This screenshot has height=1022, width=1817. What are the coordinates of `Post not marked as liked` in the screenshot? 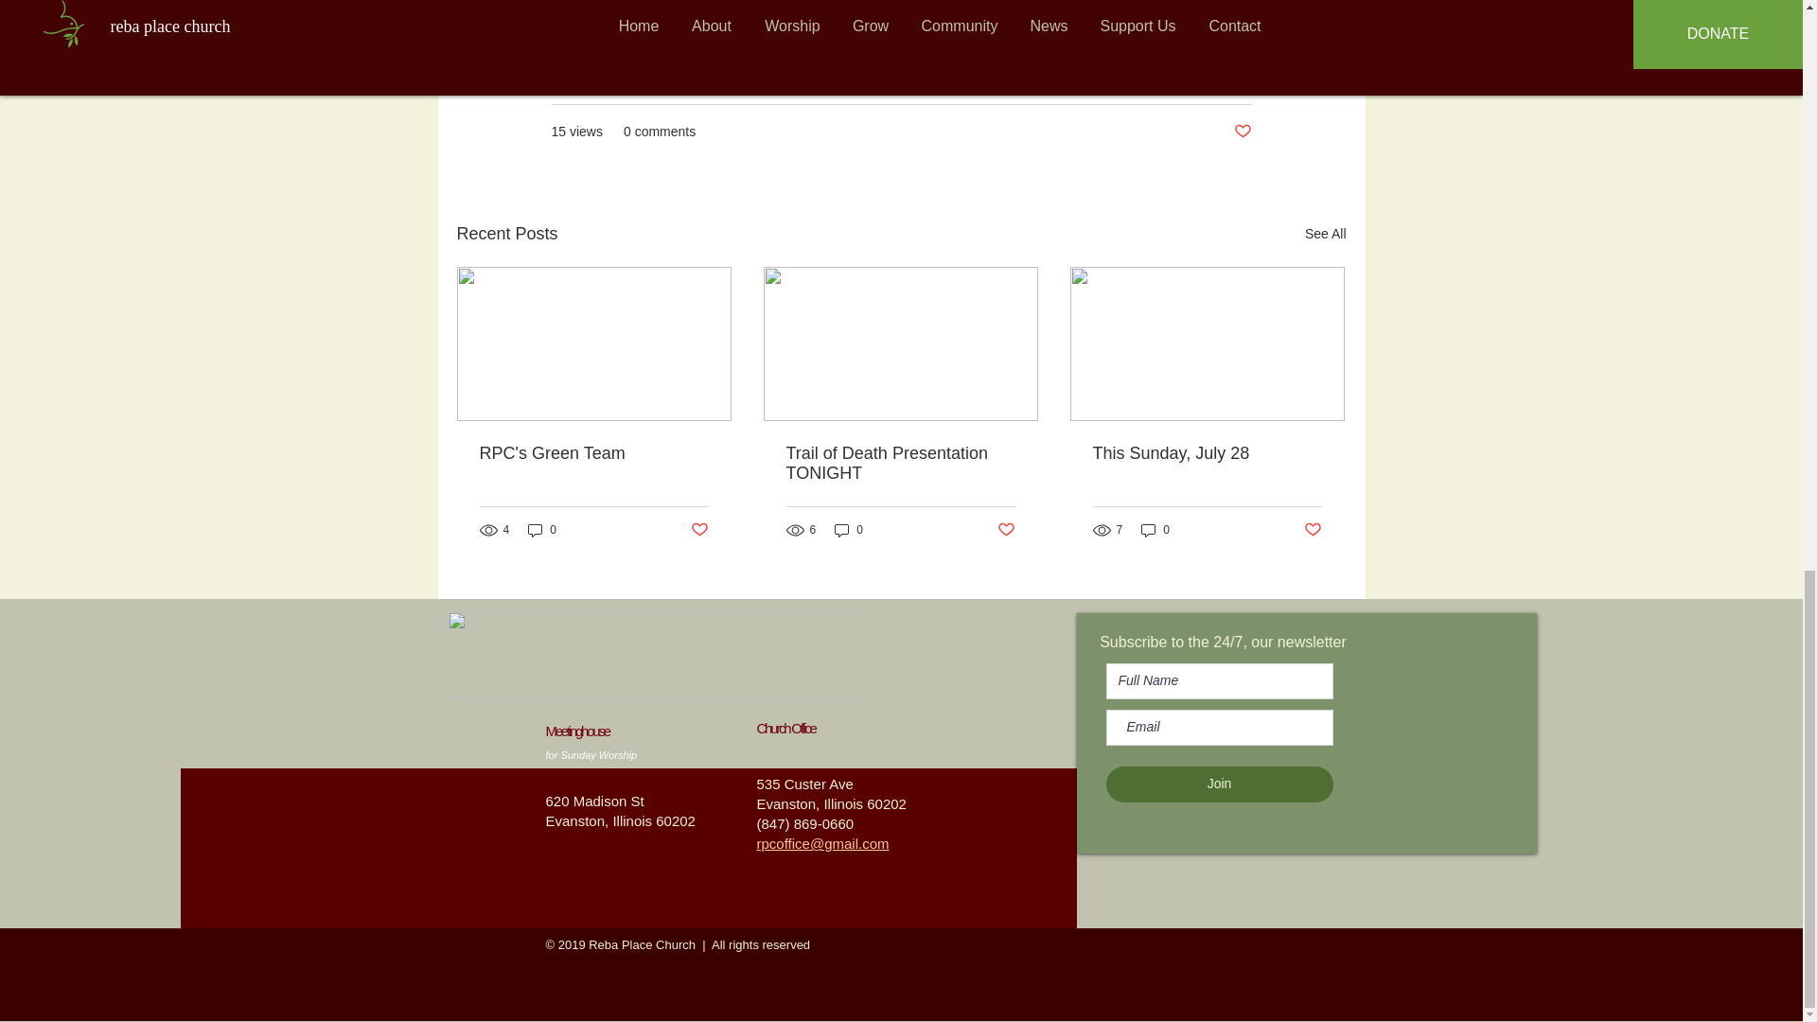 It's located at (1007, 530).